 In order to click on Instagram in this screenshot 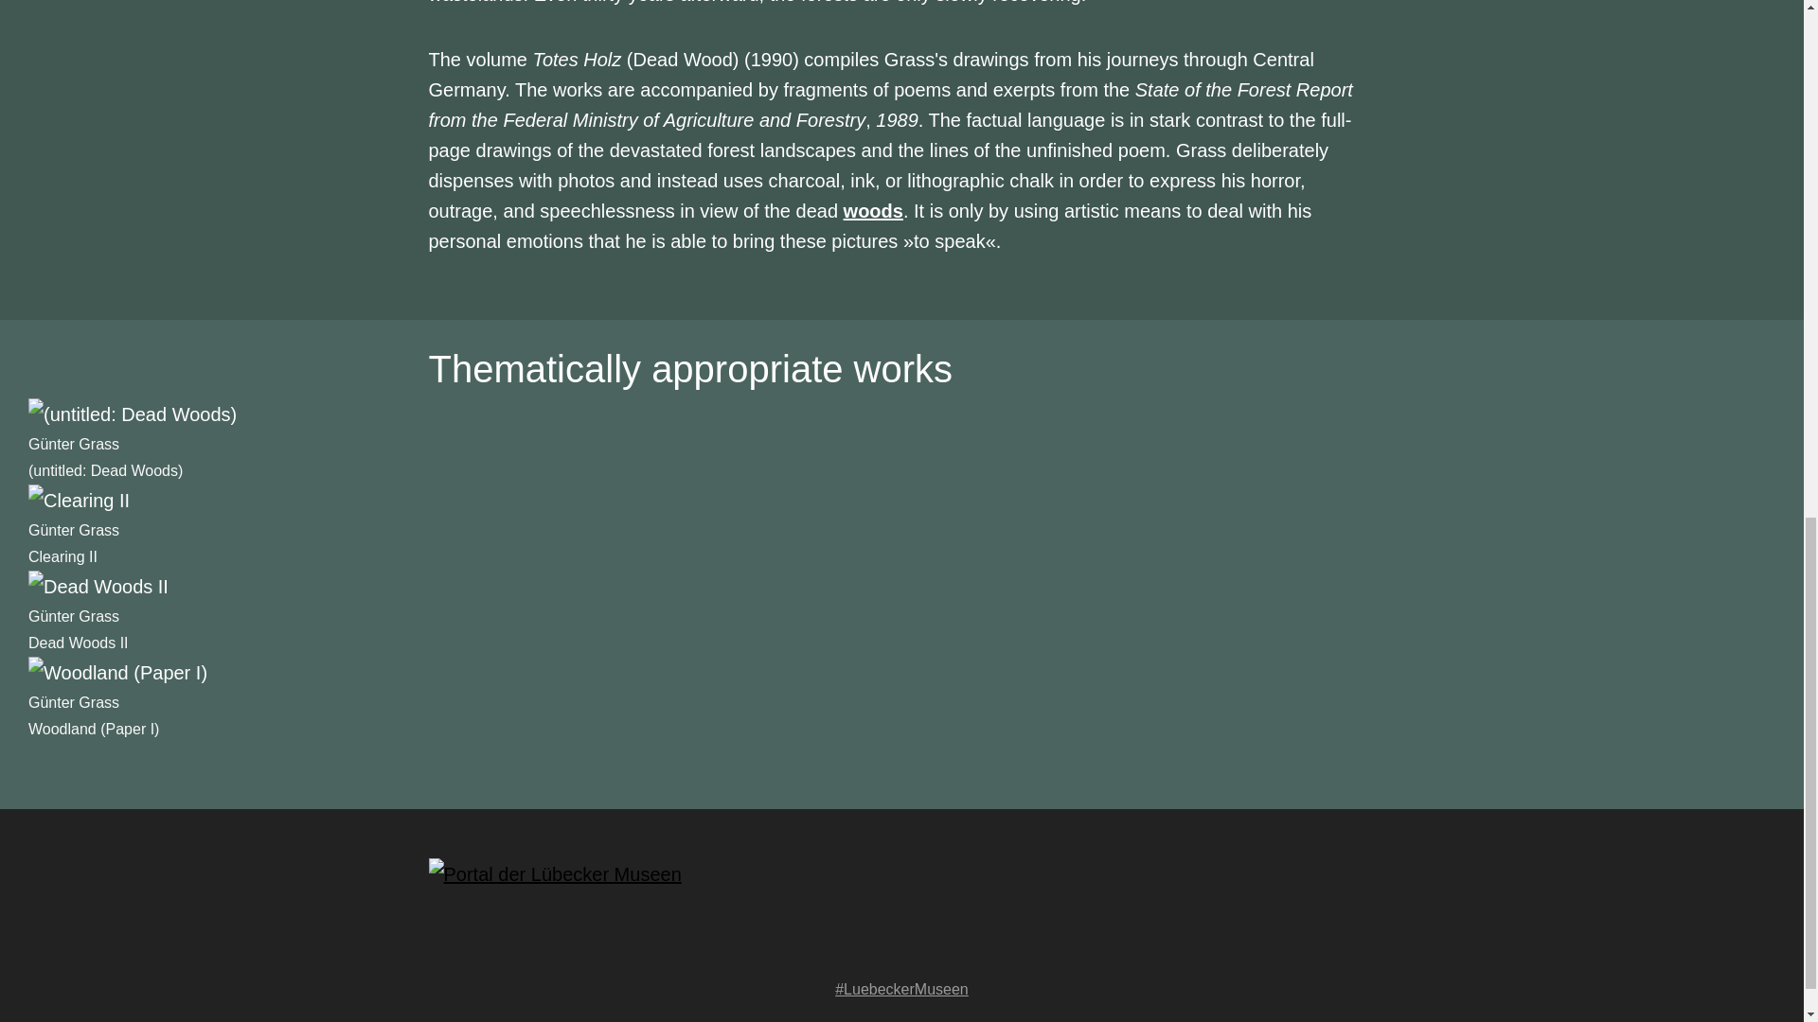, I will do `click(901, 943)`.